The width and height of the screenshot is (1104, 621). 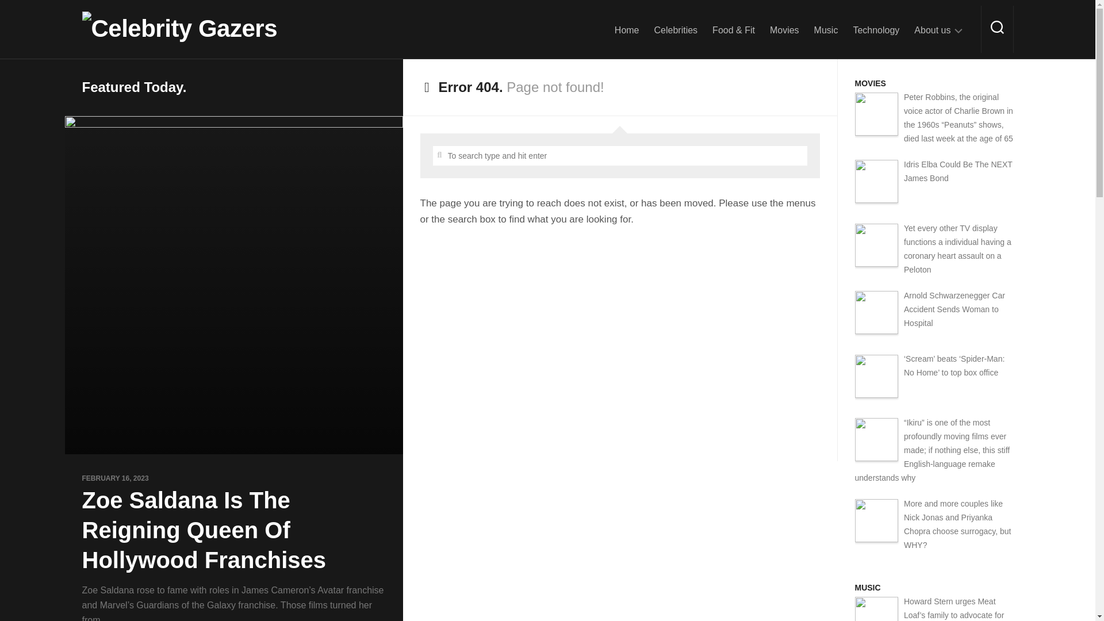 I want to click on Technology, so click(x=876, y=30).